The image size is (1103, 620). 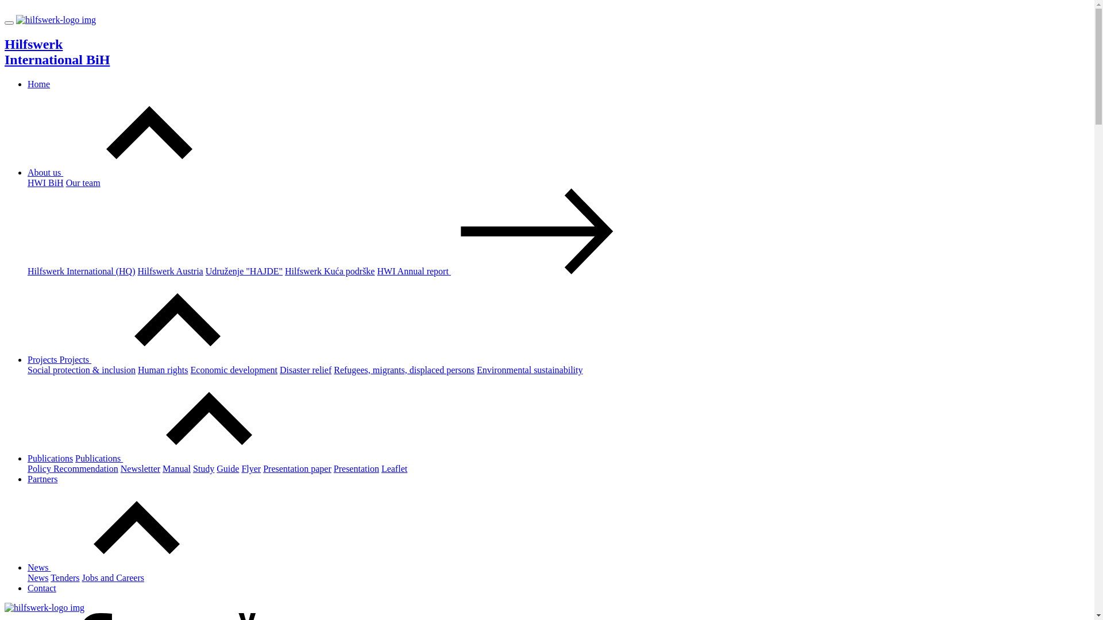 I want to click on Human rights, so click(x=163, y=370).